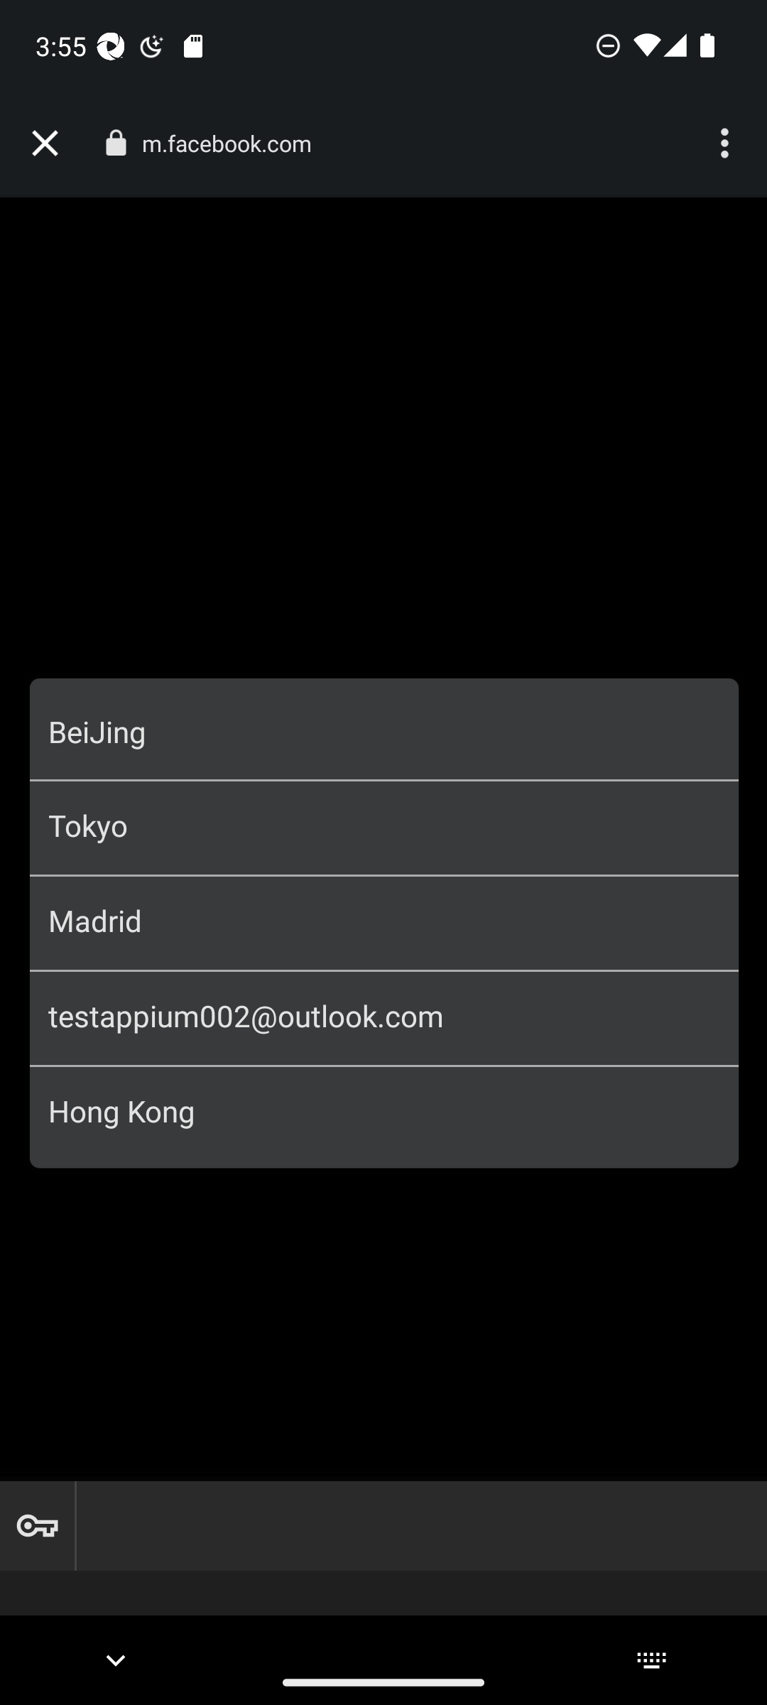 The height and width of the screenshot is (1705, 767). What do you see at coordinates (383, 1103) in the screenshot?
I see `Central de Ajuda` at bounding box center [383, 1103].